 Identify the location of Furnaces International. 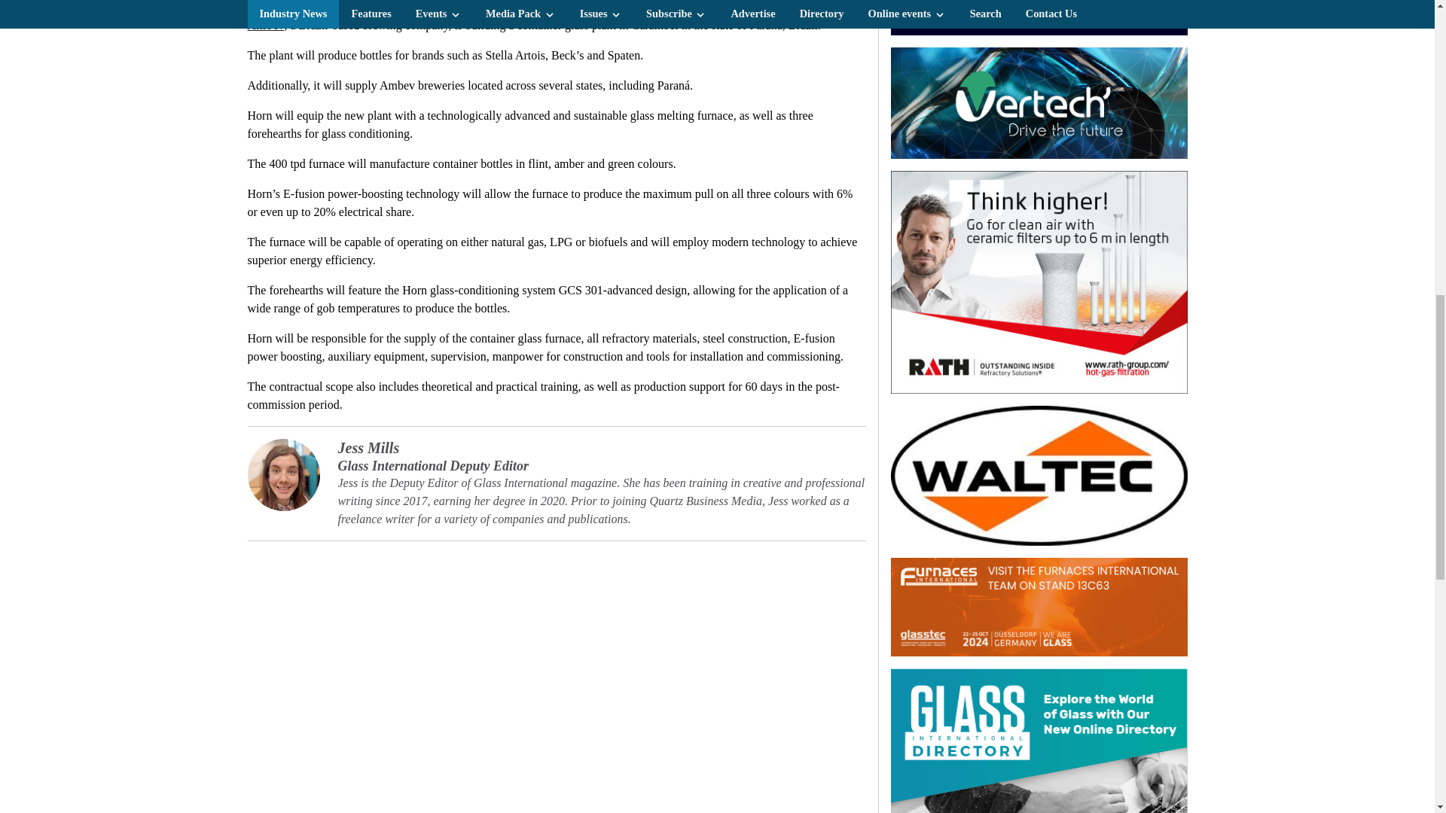
(1039, 607).